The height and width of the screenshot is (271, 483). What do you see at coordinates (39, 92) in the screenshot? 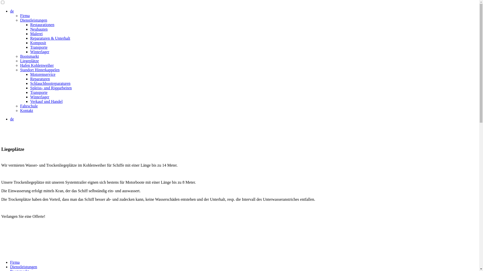
I see `Transporte` at bounding box center [39, 92].